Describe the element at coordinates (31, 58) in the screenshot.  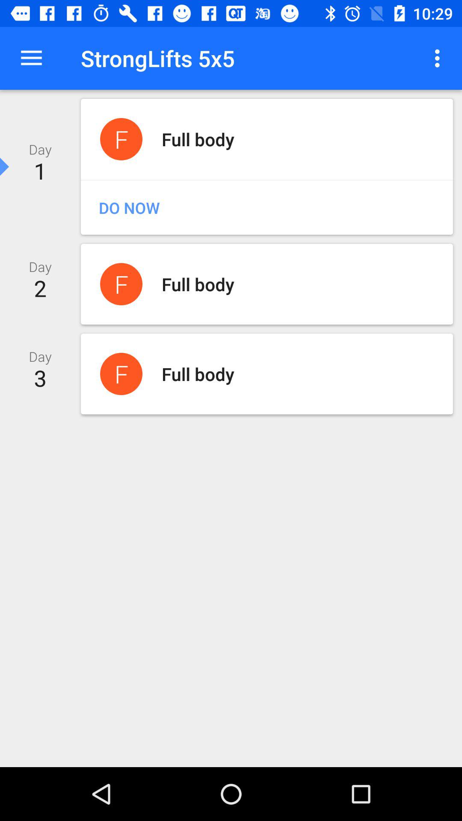
I see `select icon next to the stronglifts 5x5 item` at that location.